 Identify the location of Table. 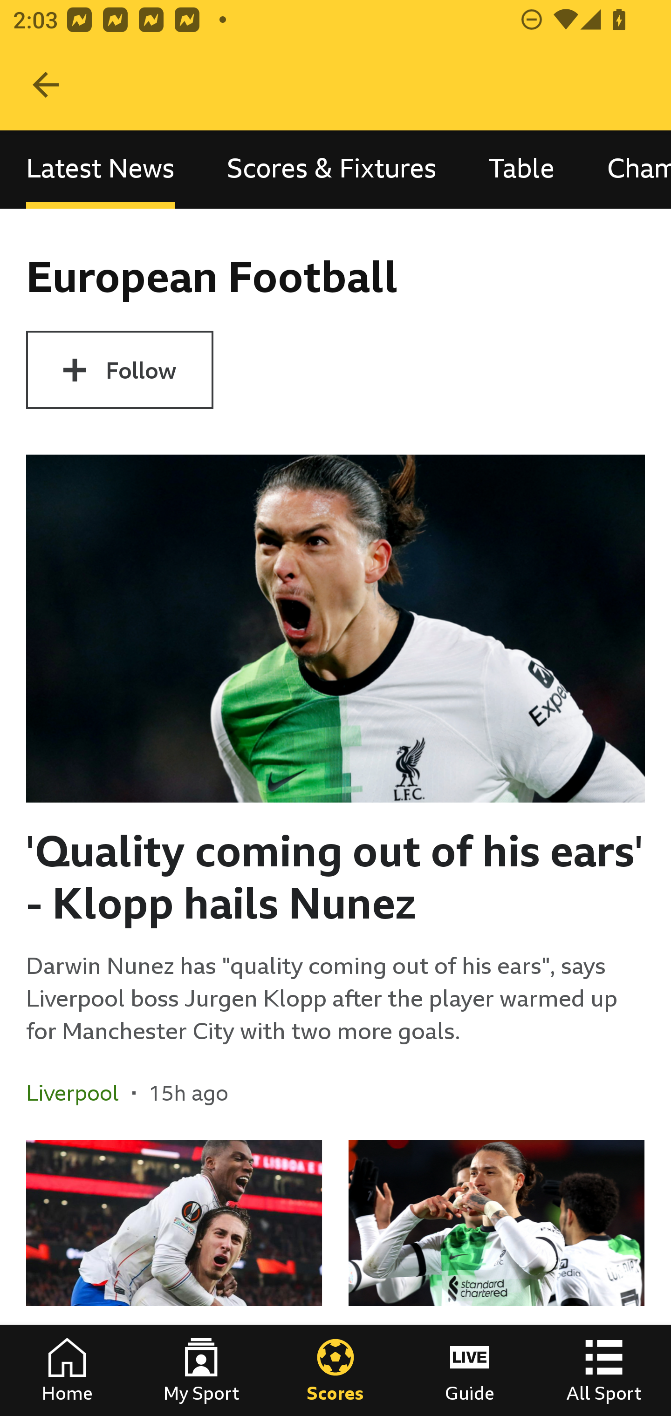
(522, 169).